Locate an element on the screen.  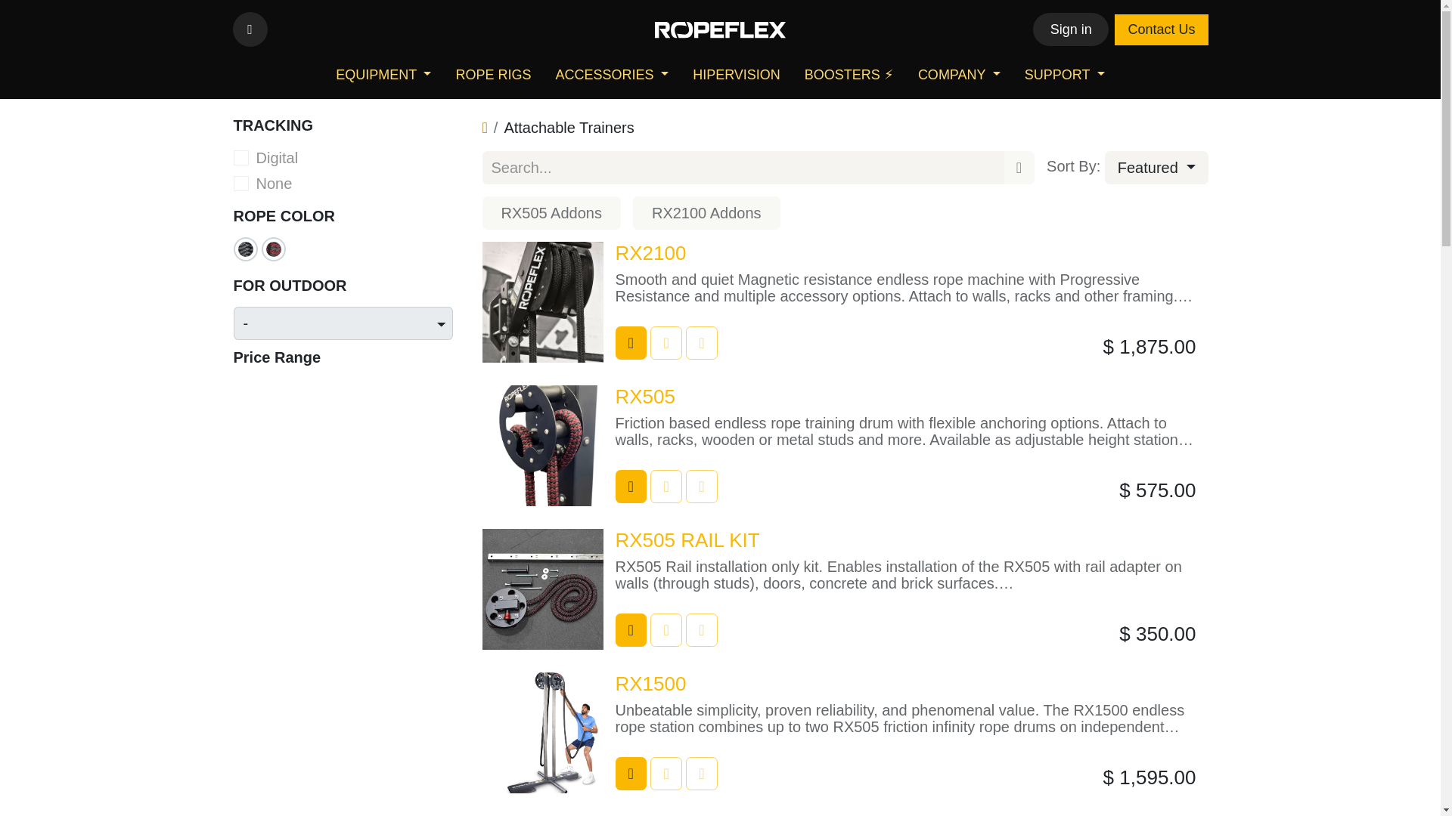
Shopping cart is located at coordinates (631, 487).